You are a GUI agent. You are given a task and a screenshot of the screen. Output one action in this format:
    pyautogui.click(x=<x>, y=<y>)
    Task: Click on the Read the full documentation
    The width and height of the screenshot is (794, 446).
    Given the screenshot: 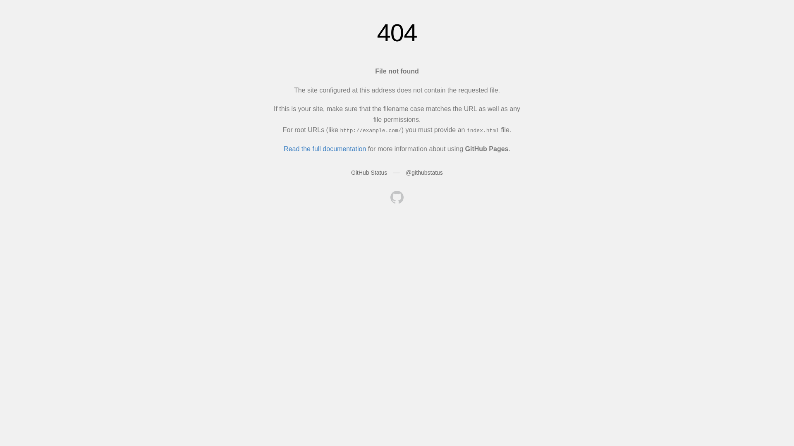 What is the action you would take?
    pyautogui.click(x=325, y=149)
    